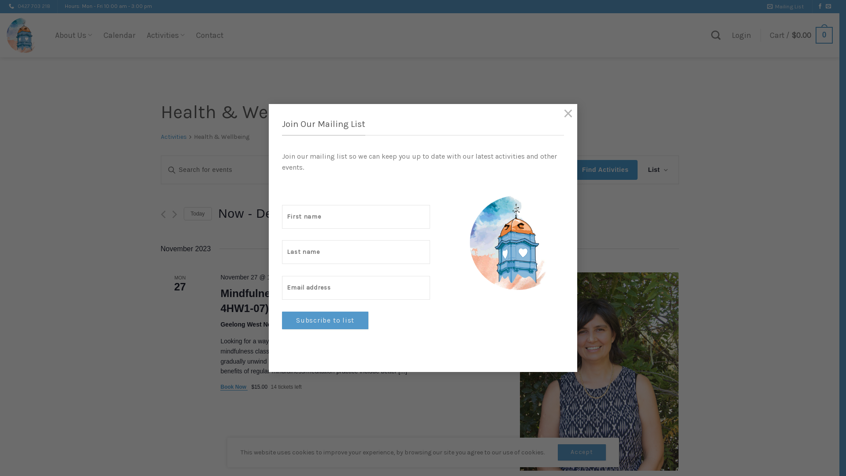 The width and height of the screenshot is (846, 476). I want to click on Accept, so click(582, 452).